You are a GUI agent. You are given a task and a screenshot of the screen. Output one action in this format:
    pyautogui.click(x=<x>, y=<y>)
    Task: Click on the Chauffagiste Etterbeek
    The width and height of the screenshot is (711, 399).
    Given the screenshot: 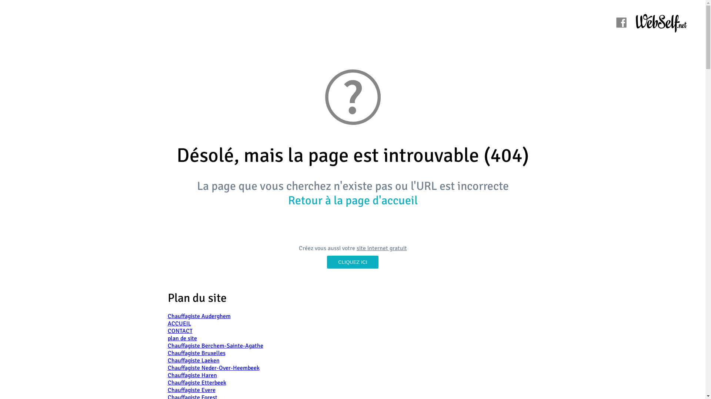 What is the action you would take?
    pyautogui.click(x=197, y=383)
    